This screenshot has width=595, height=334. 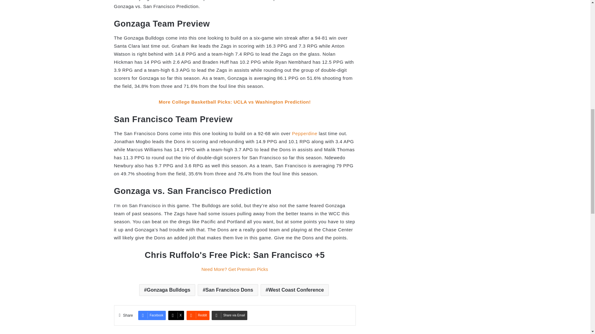 I want to click on Facebook, so click(x=152, y=315).